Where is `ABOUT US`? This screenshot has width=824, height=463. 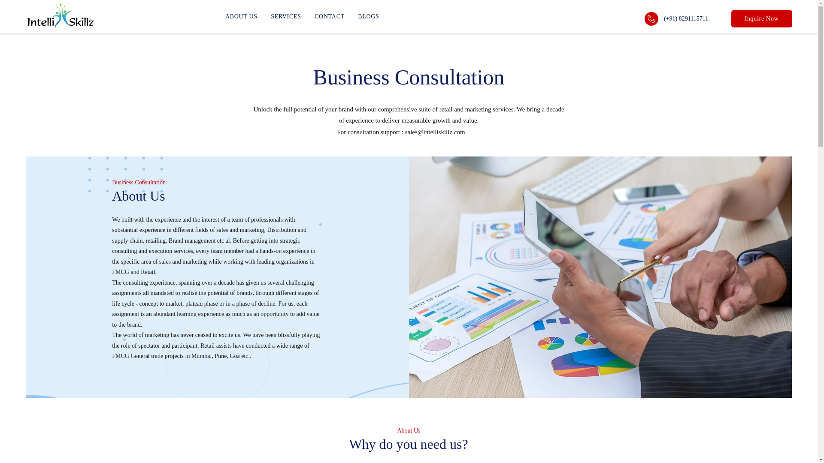
ABOUT US is located at coordinates (761, 18).